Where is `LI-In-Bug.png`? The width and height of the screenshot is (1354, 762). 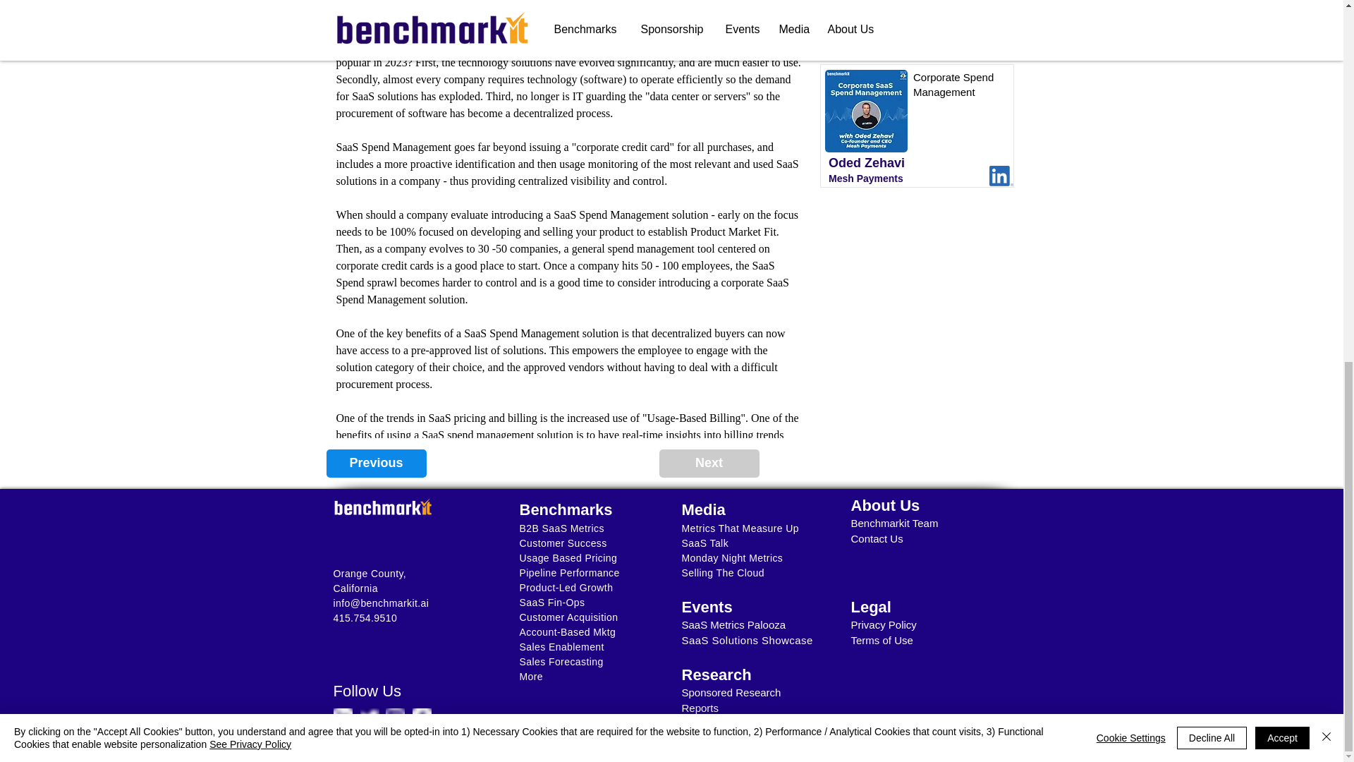 LI-In-Bug.png is located at coordinates (1001, 176).